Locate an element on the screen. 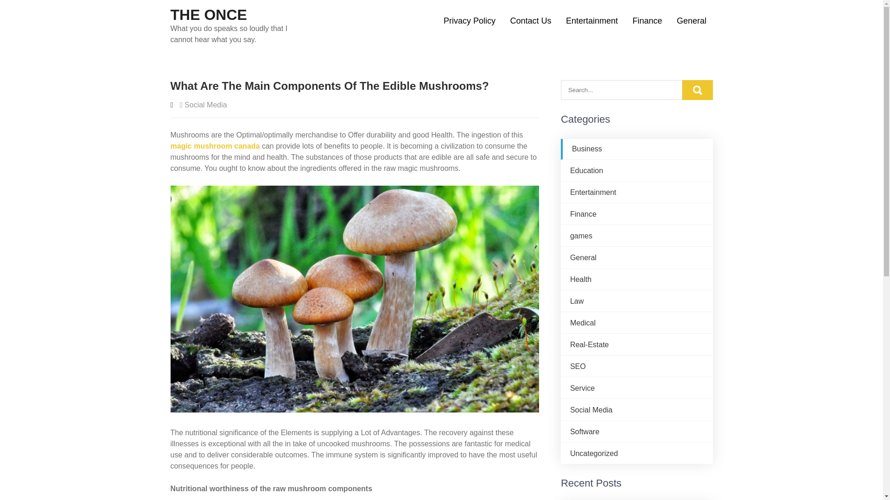 This screenshot has width=890, height=500. magic mushroom canada is located at coordinates (215, 146).